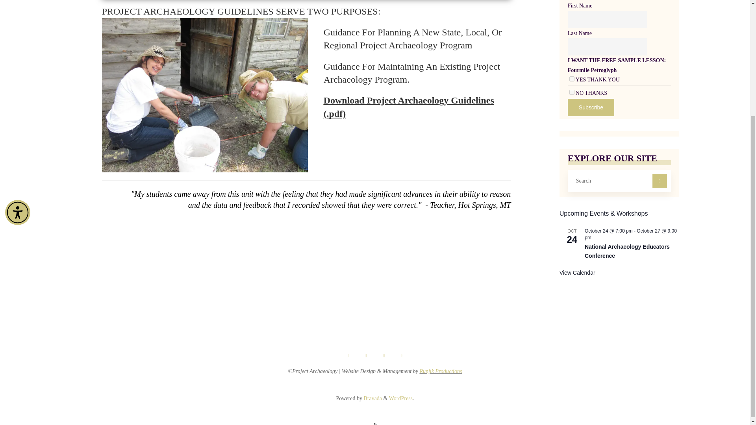 Image resolution: width=756 pixels, height=425 pixels. What do you see at coordinates (17, 57) in the screenshot?
I see `Accessibility Menu` at bounding box center [17, 57].